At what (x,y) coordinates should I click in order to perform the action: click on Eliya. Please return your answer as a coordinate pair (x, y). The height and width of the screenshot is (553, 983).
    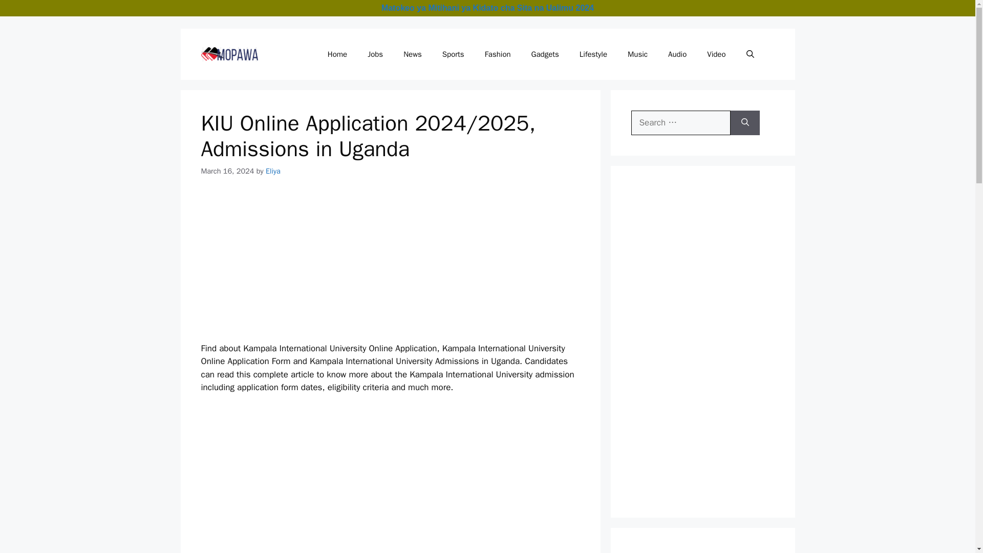
    Looking at the image, I should click on (272, 171).